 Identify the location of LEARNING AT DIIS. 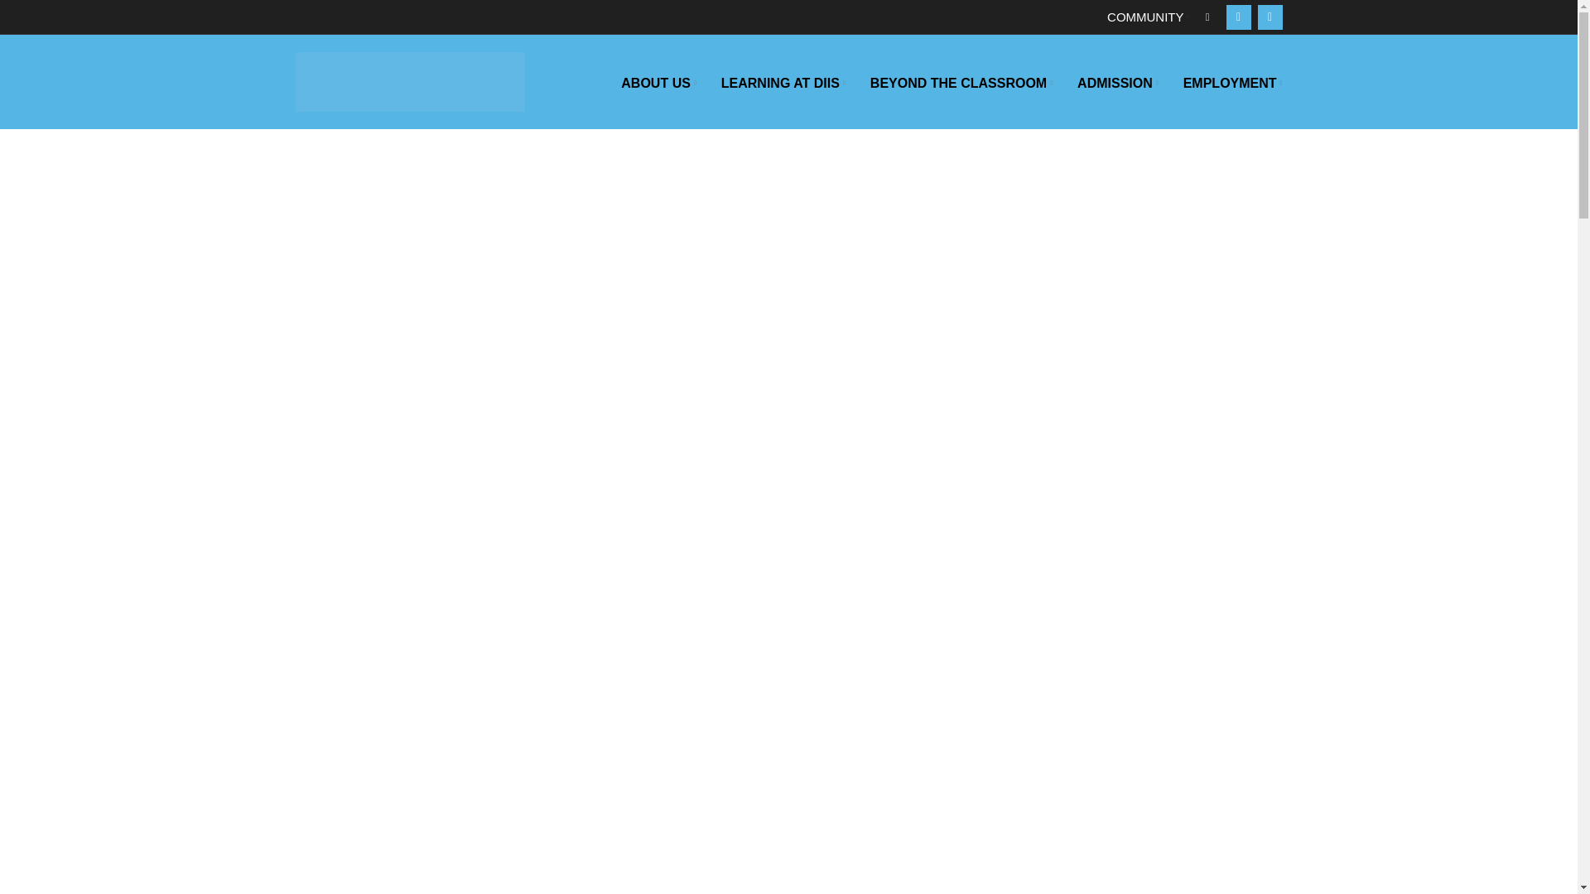
(783, 83).